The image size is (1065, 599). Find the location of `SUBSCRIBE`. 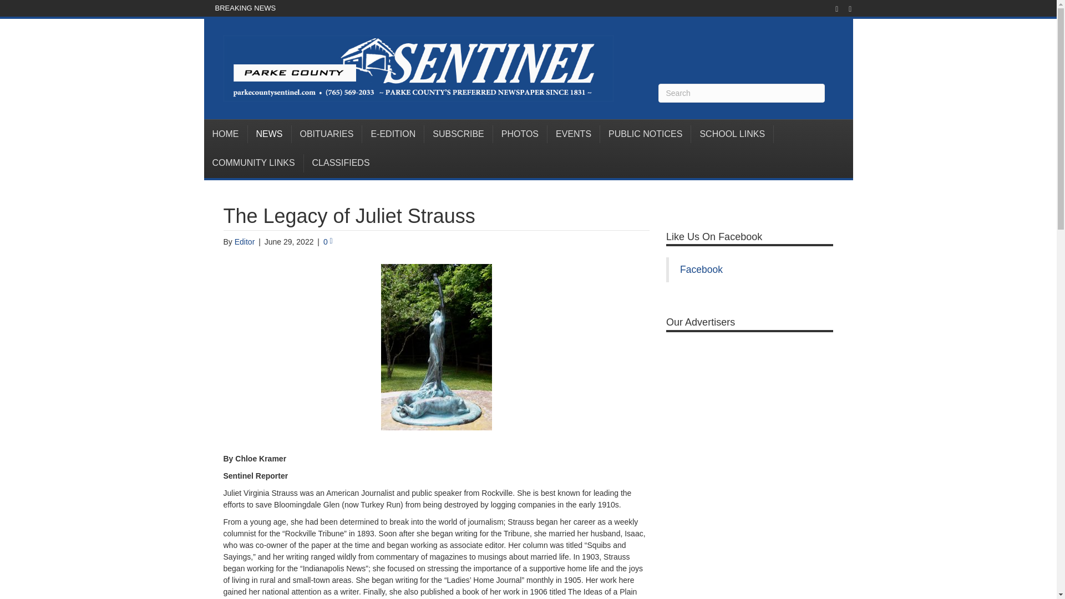

SUBSCRIBE is located at coordinates (458, 134).